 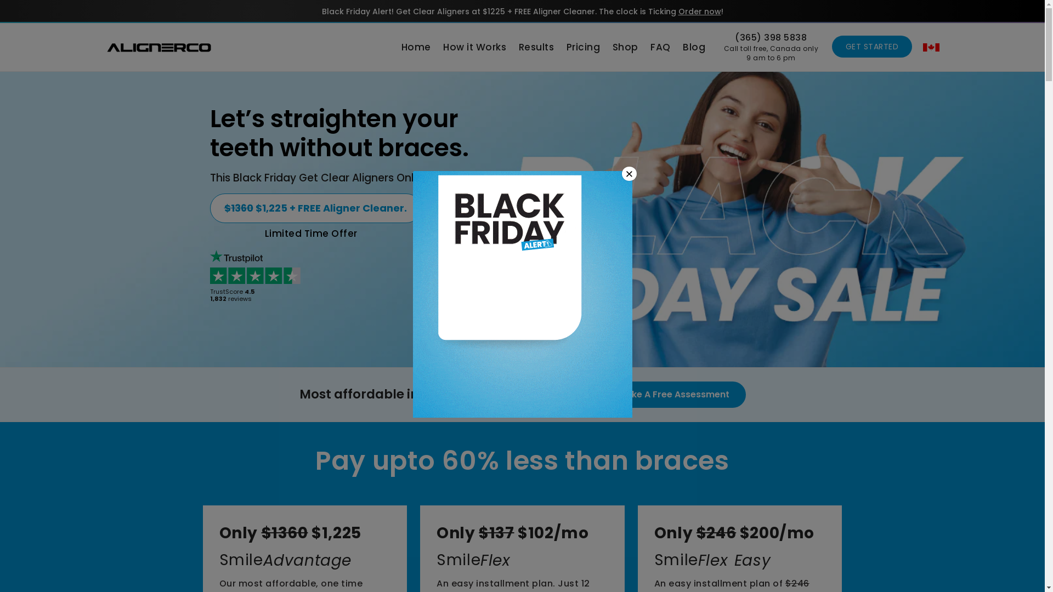 I want to click on Blog, so click(x=694, y=47).